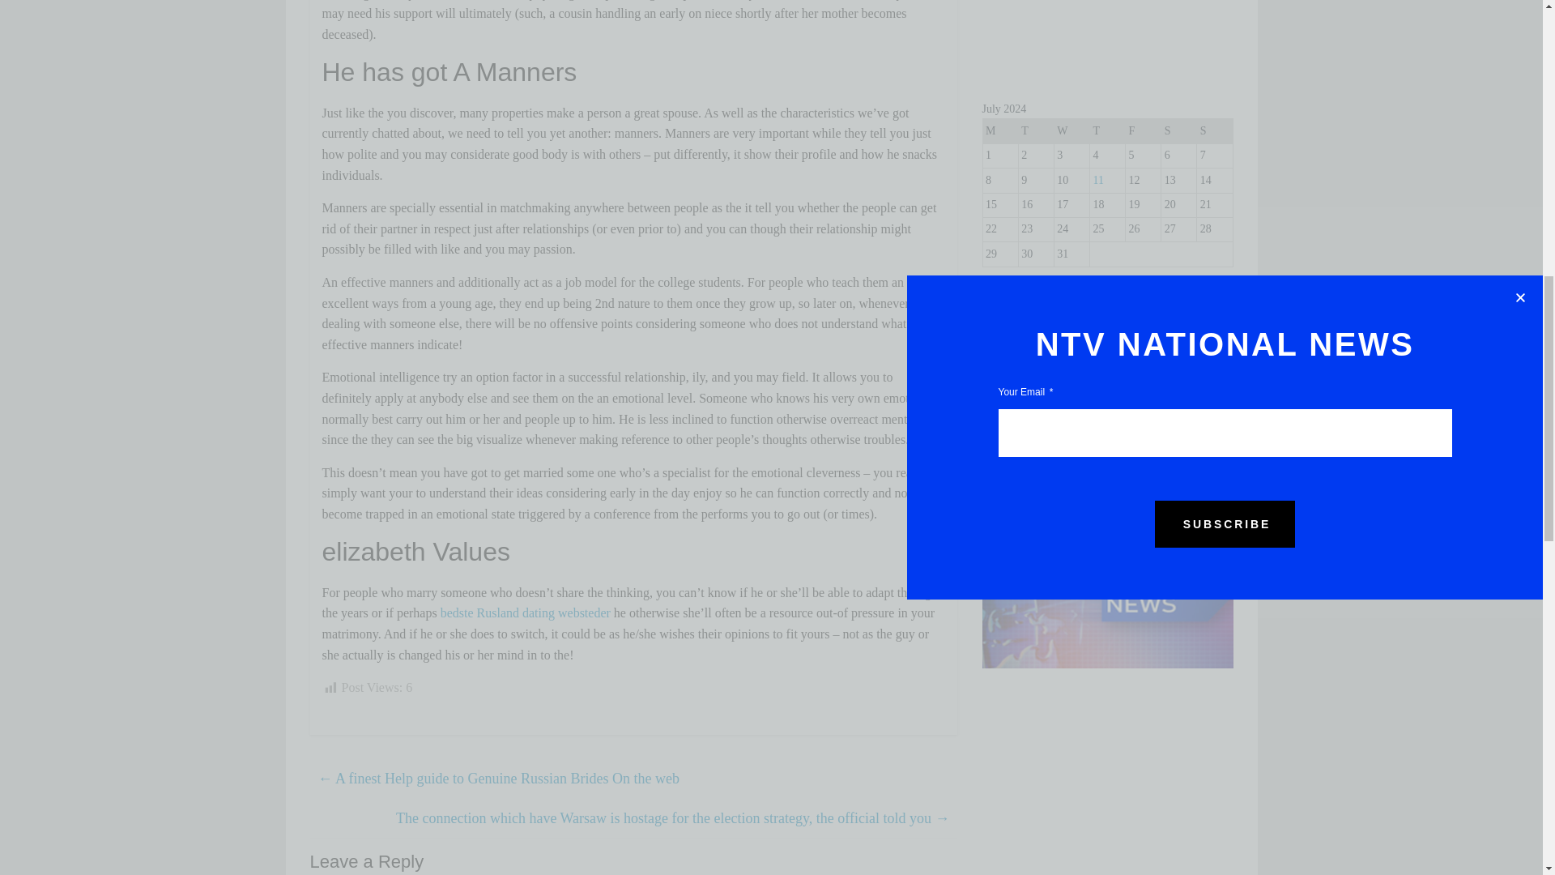 Image resolution: width=1555 pixels, height=875 pixels. What do you see at coordinates (525, 612) in the screenshot?
I see `bedste Rusland dating websteder` at bounding box center [525, 612].